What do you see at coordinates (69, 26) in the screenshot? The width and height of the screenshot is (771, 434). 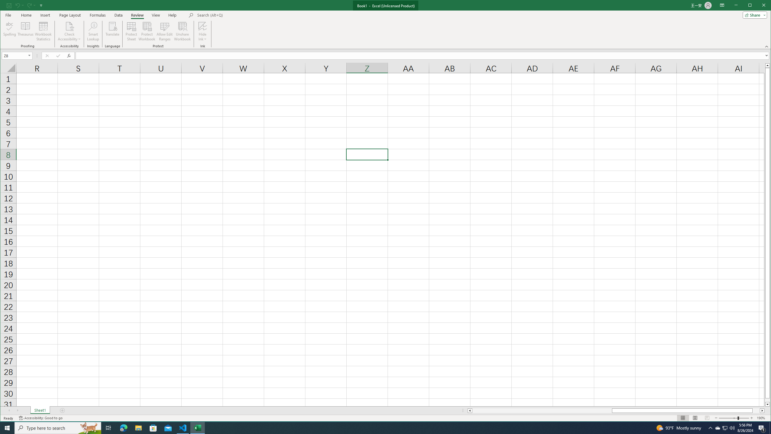 I see `Check Accessibility` at bounding box center [69, 26].